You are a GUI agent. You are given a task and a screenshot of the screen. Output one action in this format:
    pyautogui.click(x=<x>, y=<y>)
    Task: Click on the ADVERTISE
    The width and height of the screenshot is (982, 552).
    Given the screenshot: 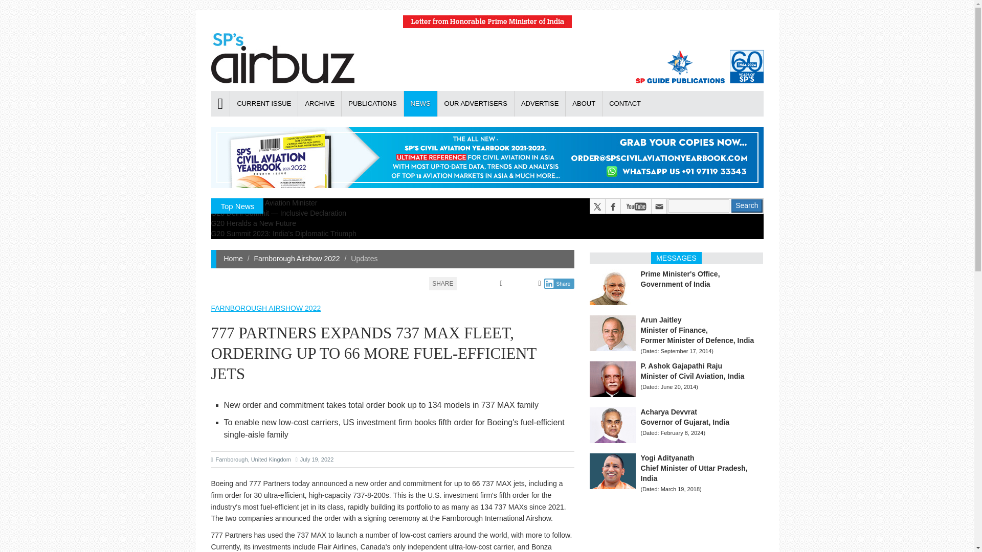 What is the action you would take?
    pyautogui.click(x=539, y=103)
    